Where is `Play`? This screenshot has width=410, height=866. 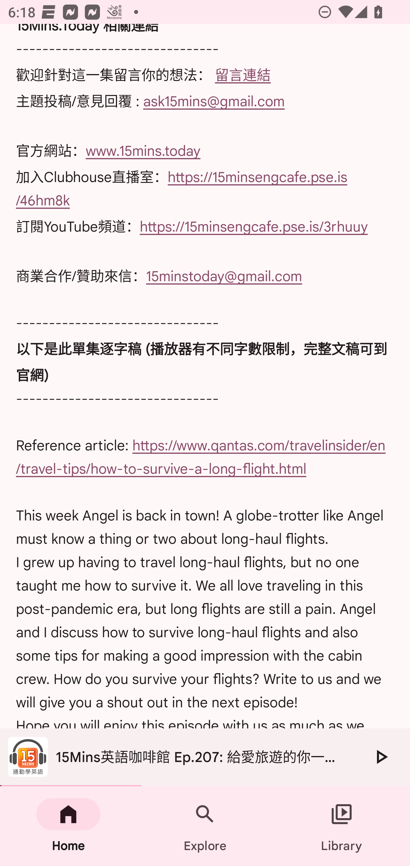
Play is located at coordinates (381, 757).